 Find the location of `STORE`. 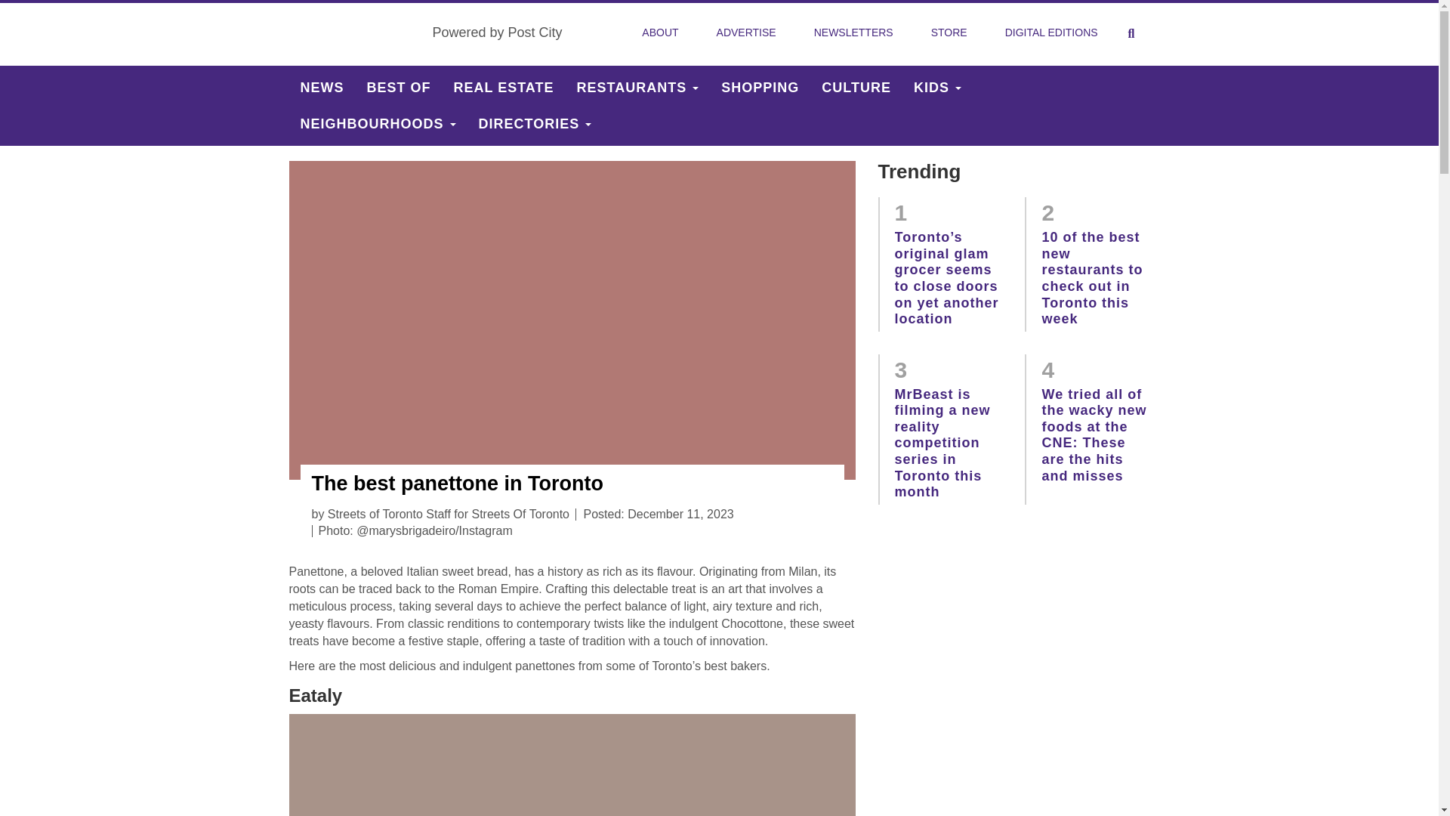

STORE is located at coordinates (949, 32).